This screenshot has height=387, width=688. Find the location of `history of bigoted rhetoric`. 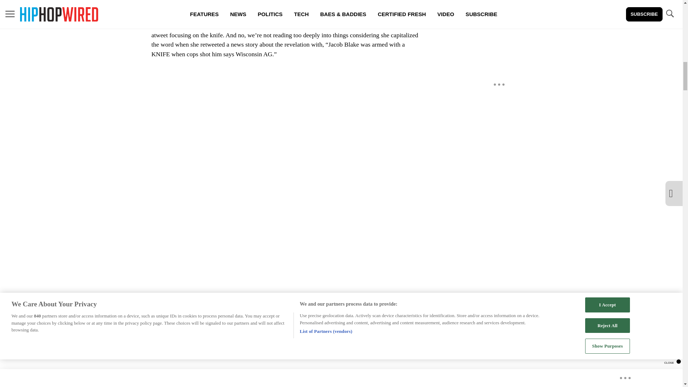

history of bigoted rhetoric is located at coordinates (280, 320).